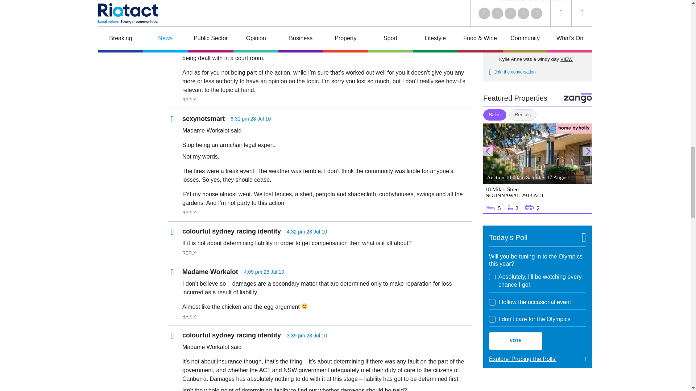  I want to click on    Vote   , so click(515, 341).